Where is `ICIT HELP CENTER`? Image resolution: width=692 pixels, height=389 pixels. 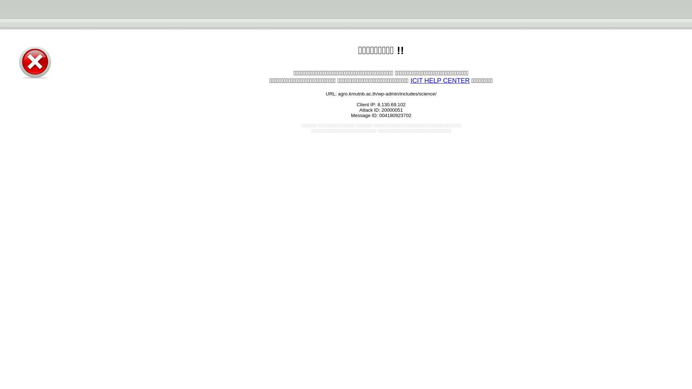 ICIT HELP CENTER is located at coordinates (440, 81).